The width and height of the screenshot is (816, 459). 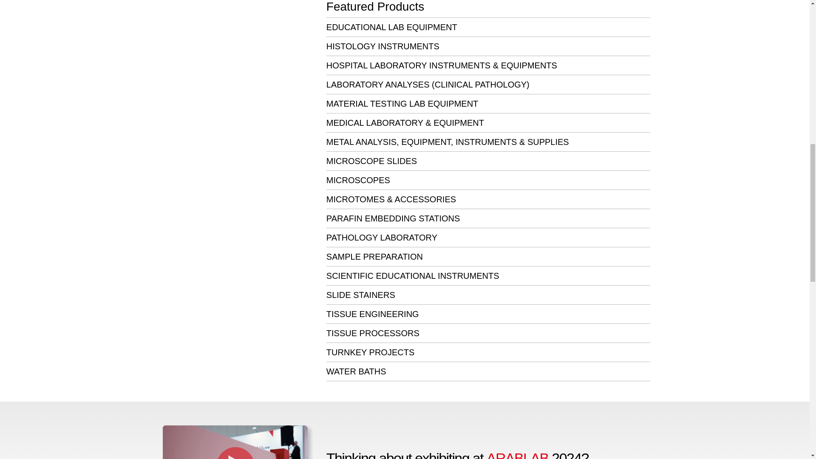 I want to click on MATERIAL TESTING LAB EQUIPMENT, so click(x=402, y=104).